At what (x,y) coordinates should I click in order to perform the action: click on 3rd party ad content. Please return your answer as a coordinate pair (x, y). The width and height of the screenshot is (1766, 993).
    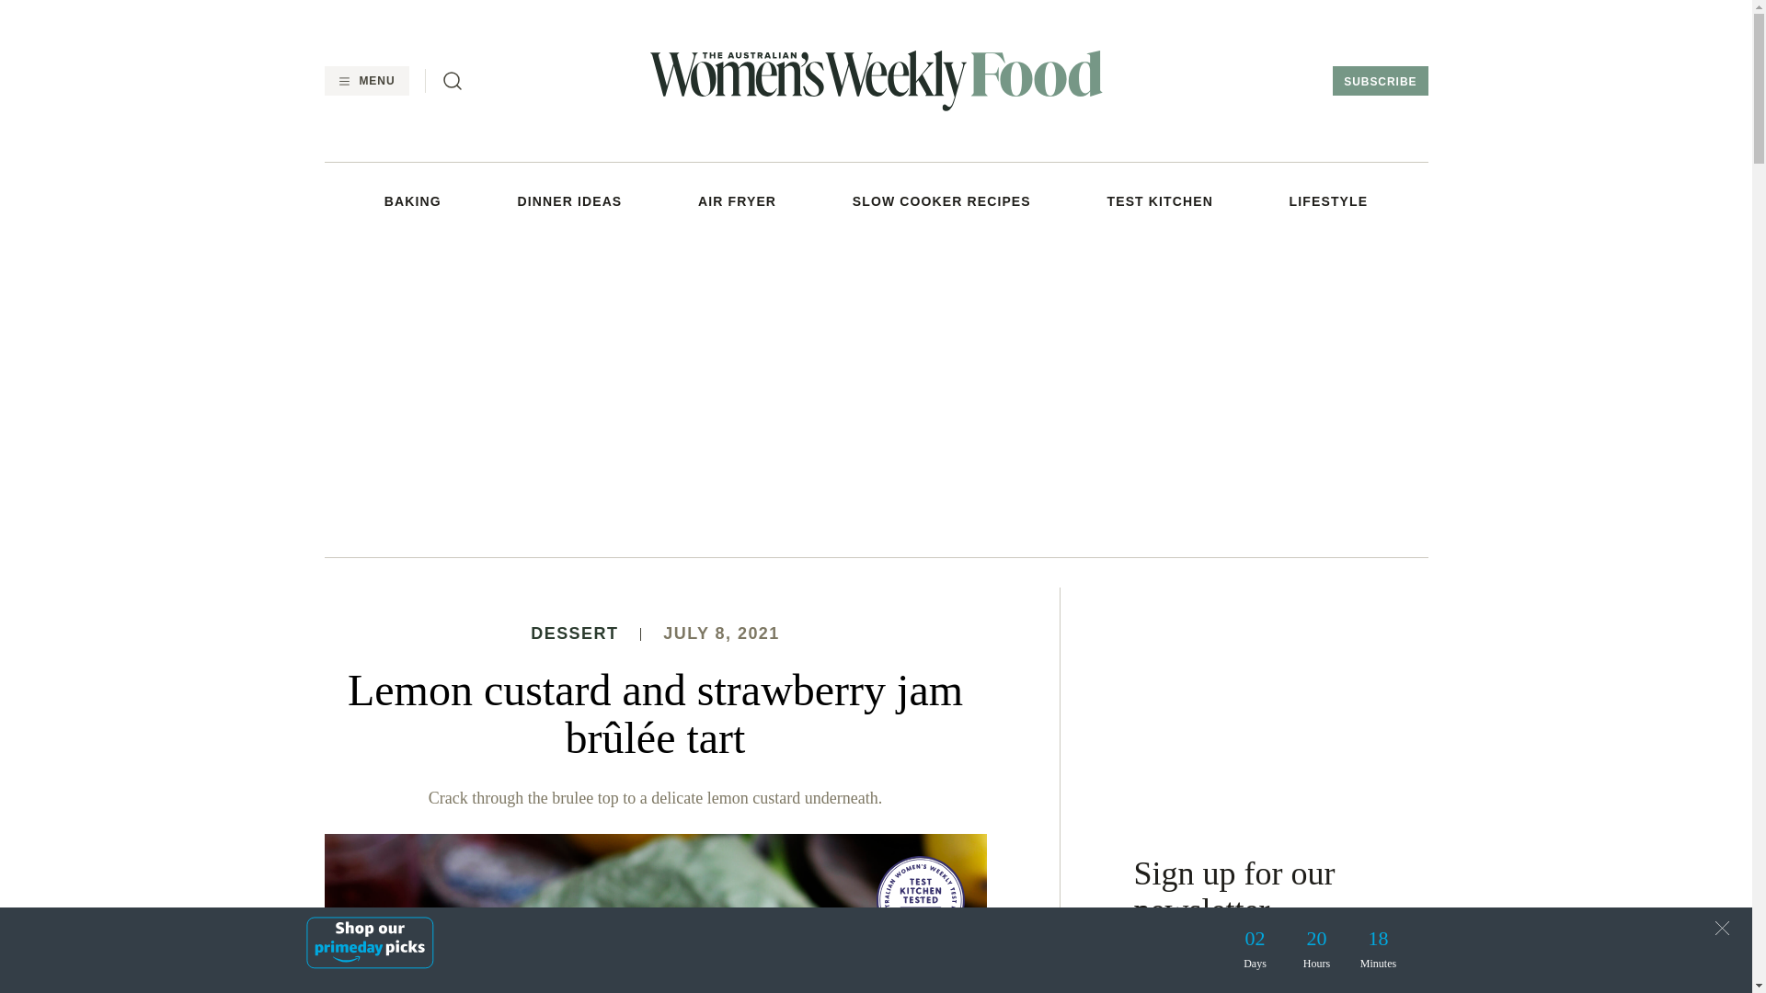
    Looking at the image, I should click on (1280, 702).